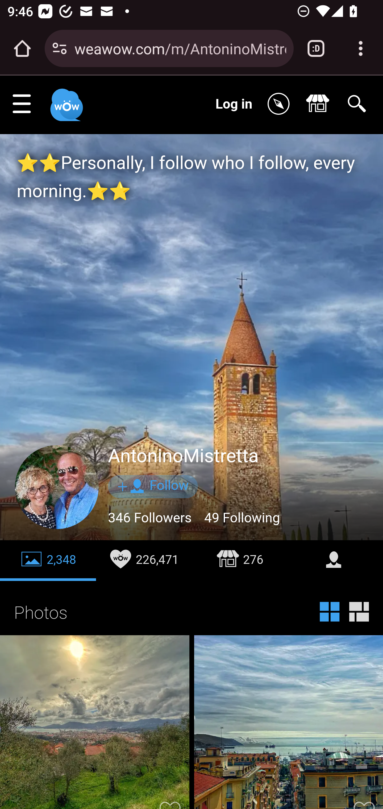  I want to click on Connection is secure, so click(60, 48).